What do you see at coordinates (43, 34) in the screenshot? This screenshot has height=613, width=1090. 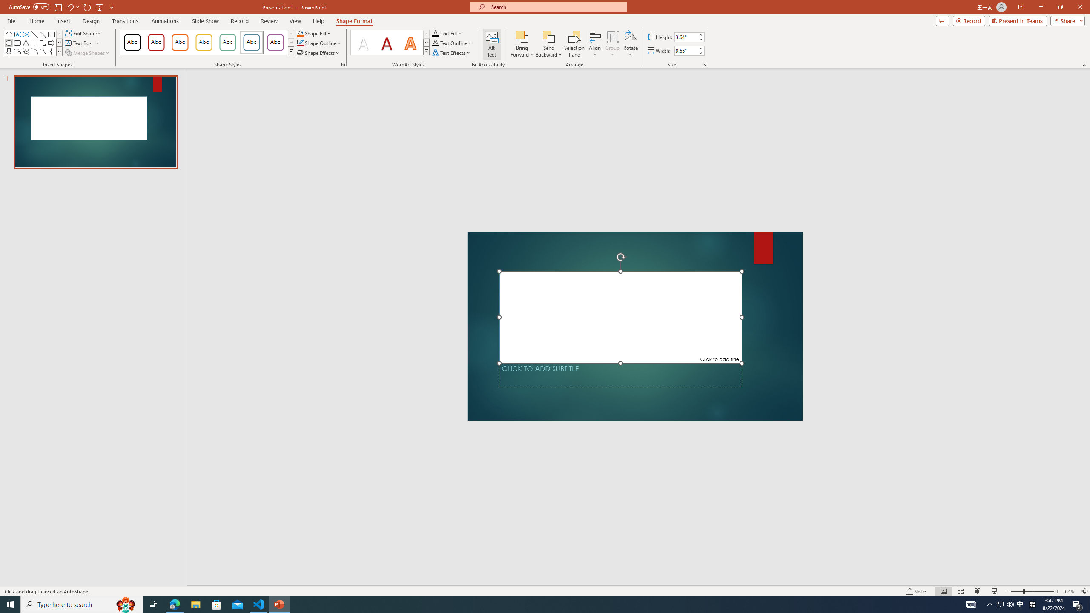 I see `Line Arrow` at bounding box center [43, 34].